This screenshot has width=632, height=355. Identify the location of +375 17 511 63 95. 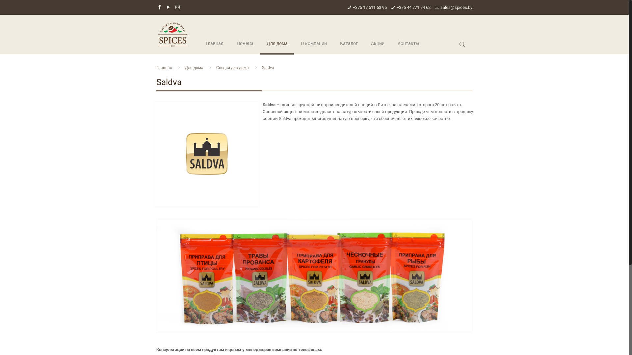
(370, 7).